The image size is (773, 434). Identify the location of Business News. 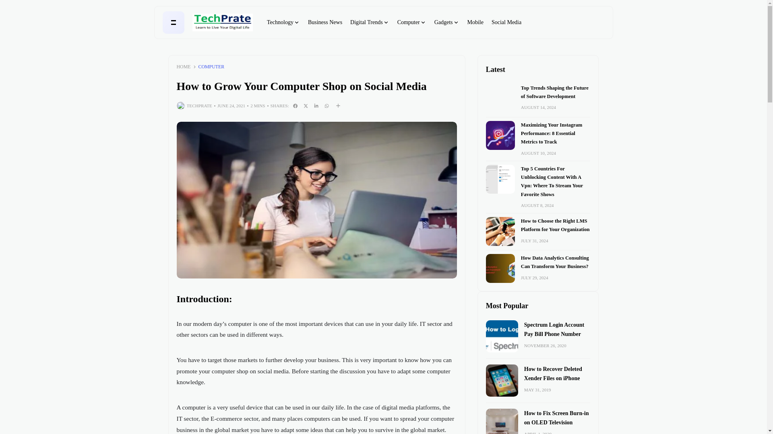
(325, 23).